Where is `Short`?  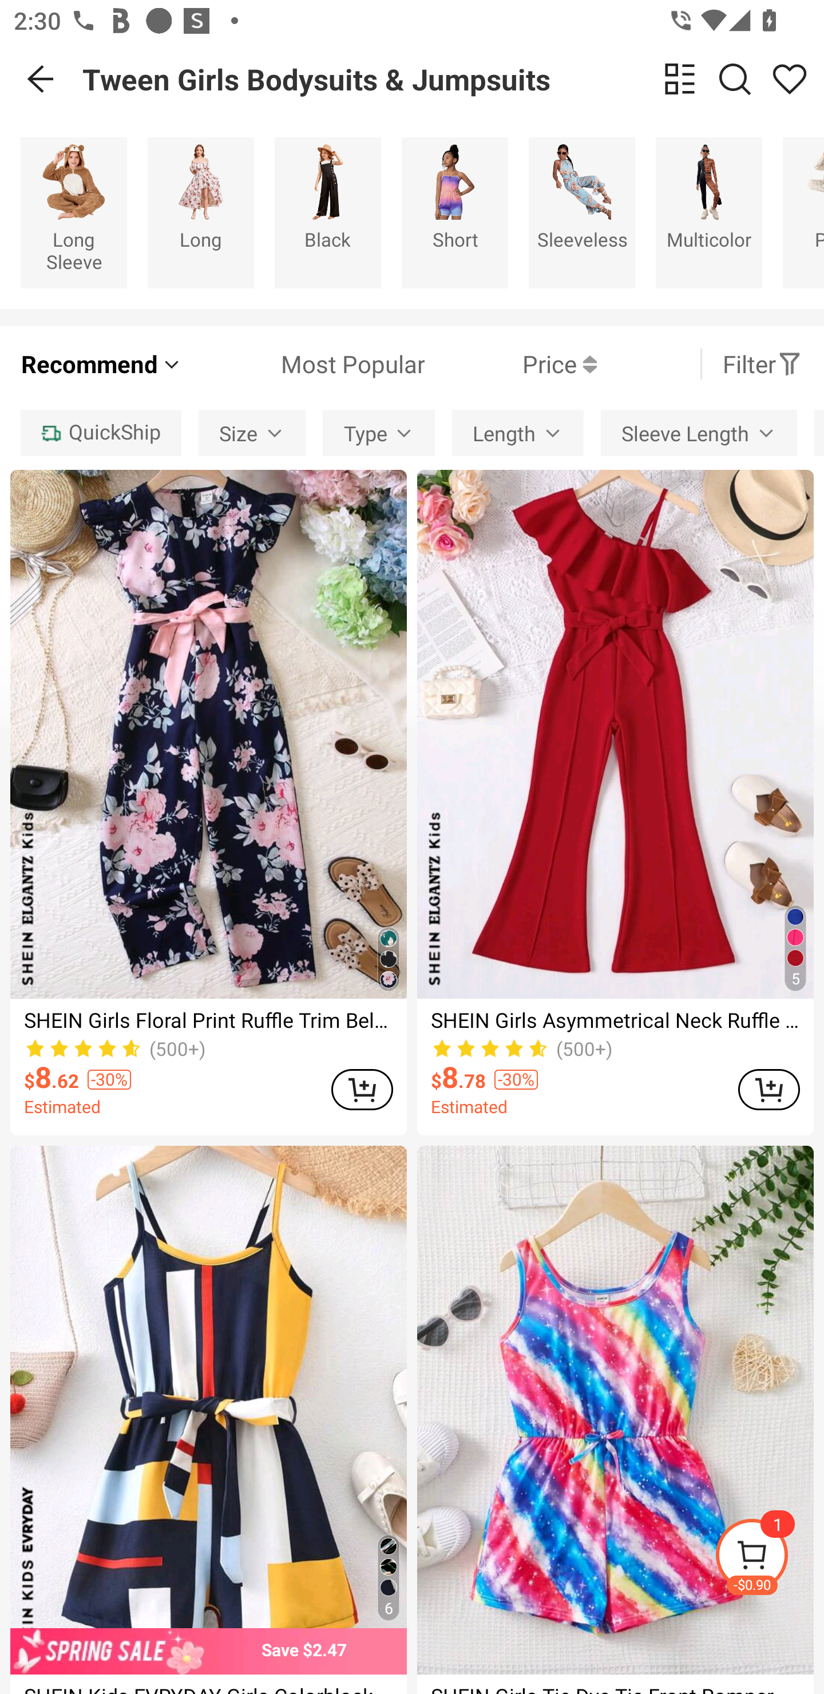
Short is located at coordinates (455, 212).